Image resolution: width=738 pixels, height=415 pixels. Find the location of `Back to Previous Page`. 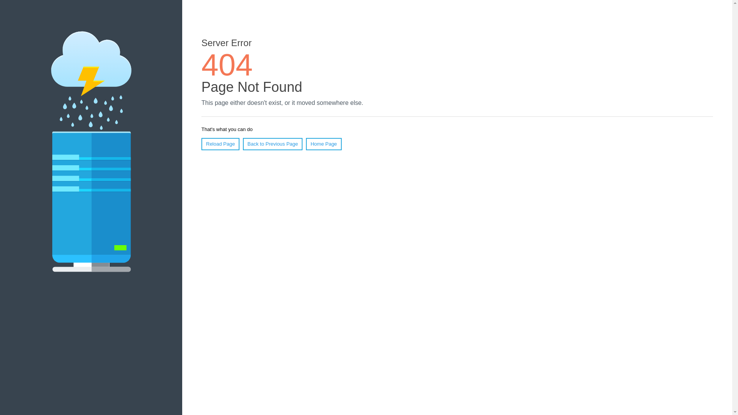

Back to Previous Page is located at coordinates (273, 144).